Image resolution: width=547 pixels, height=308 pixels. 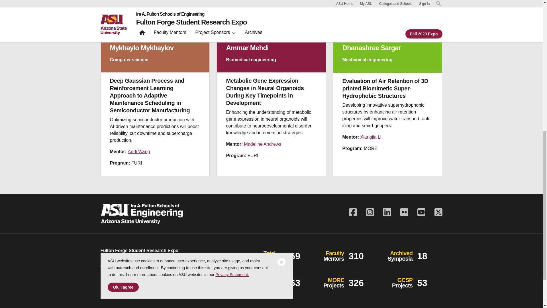 What do you see at coordinates (111, 264) in the screenshot?
I see `Contact Us` at bounding box center [111, 264].